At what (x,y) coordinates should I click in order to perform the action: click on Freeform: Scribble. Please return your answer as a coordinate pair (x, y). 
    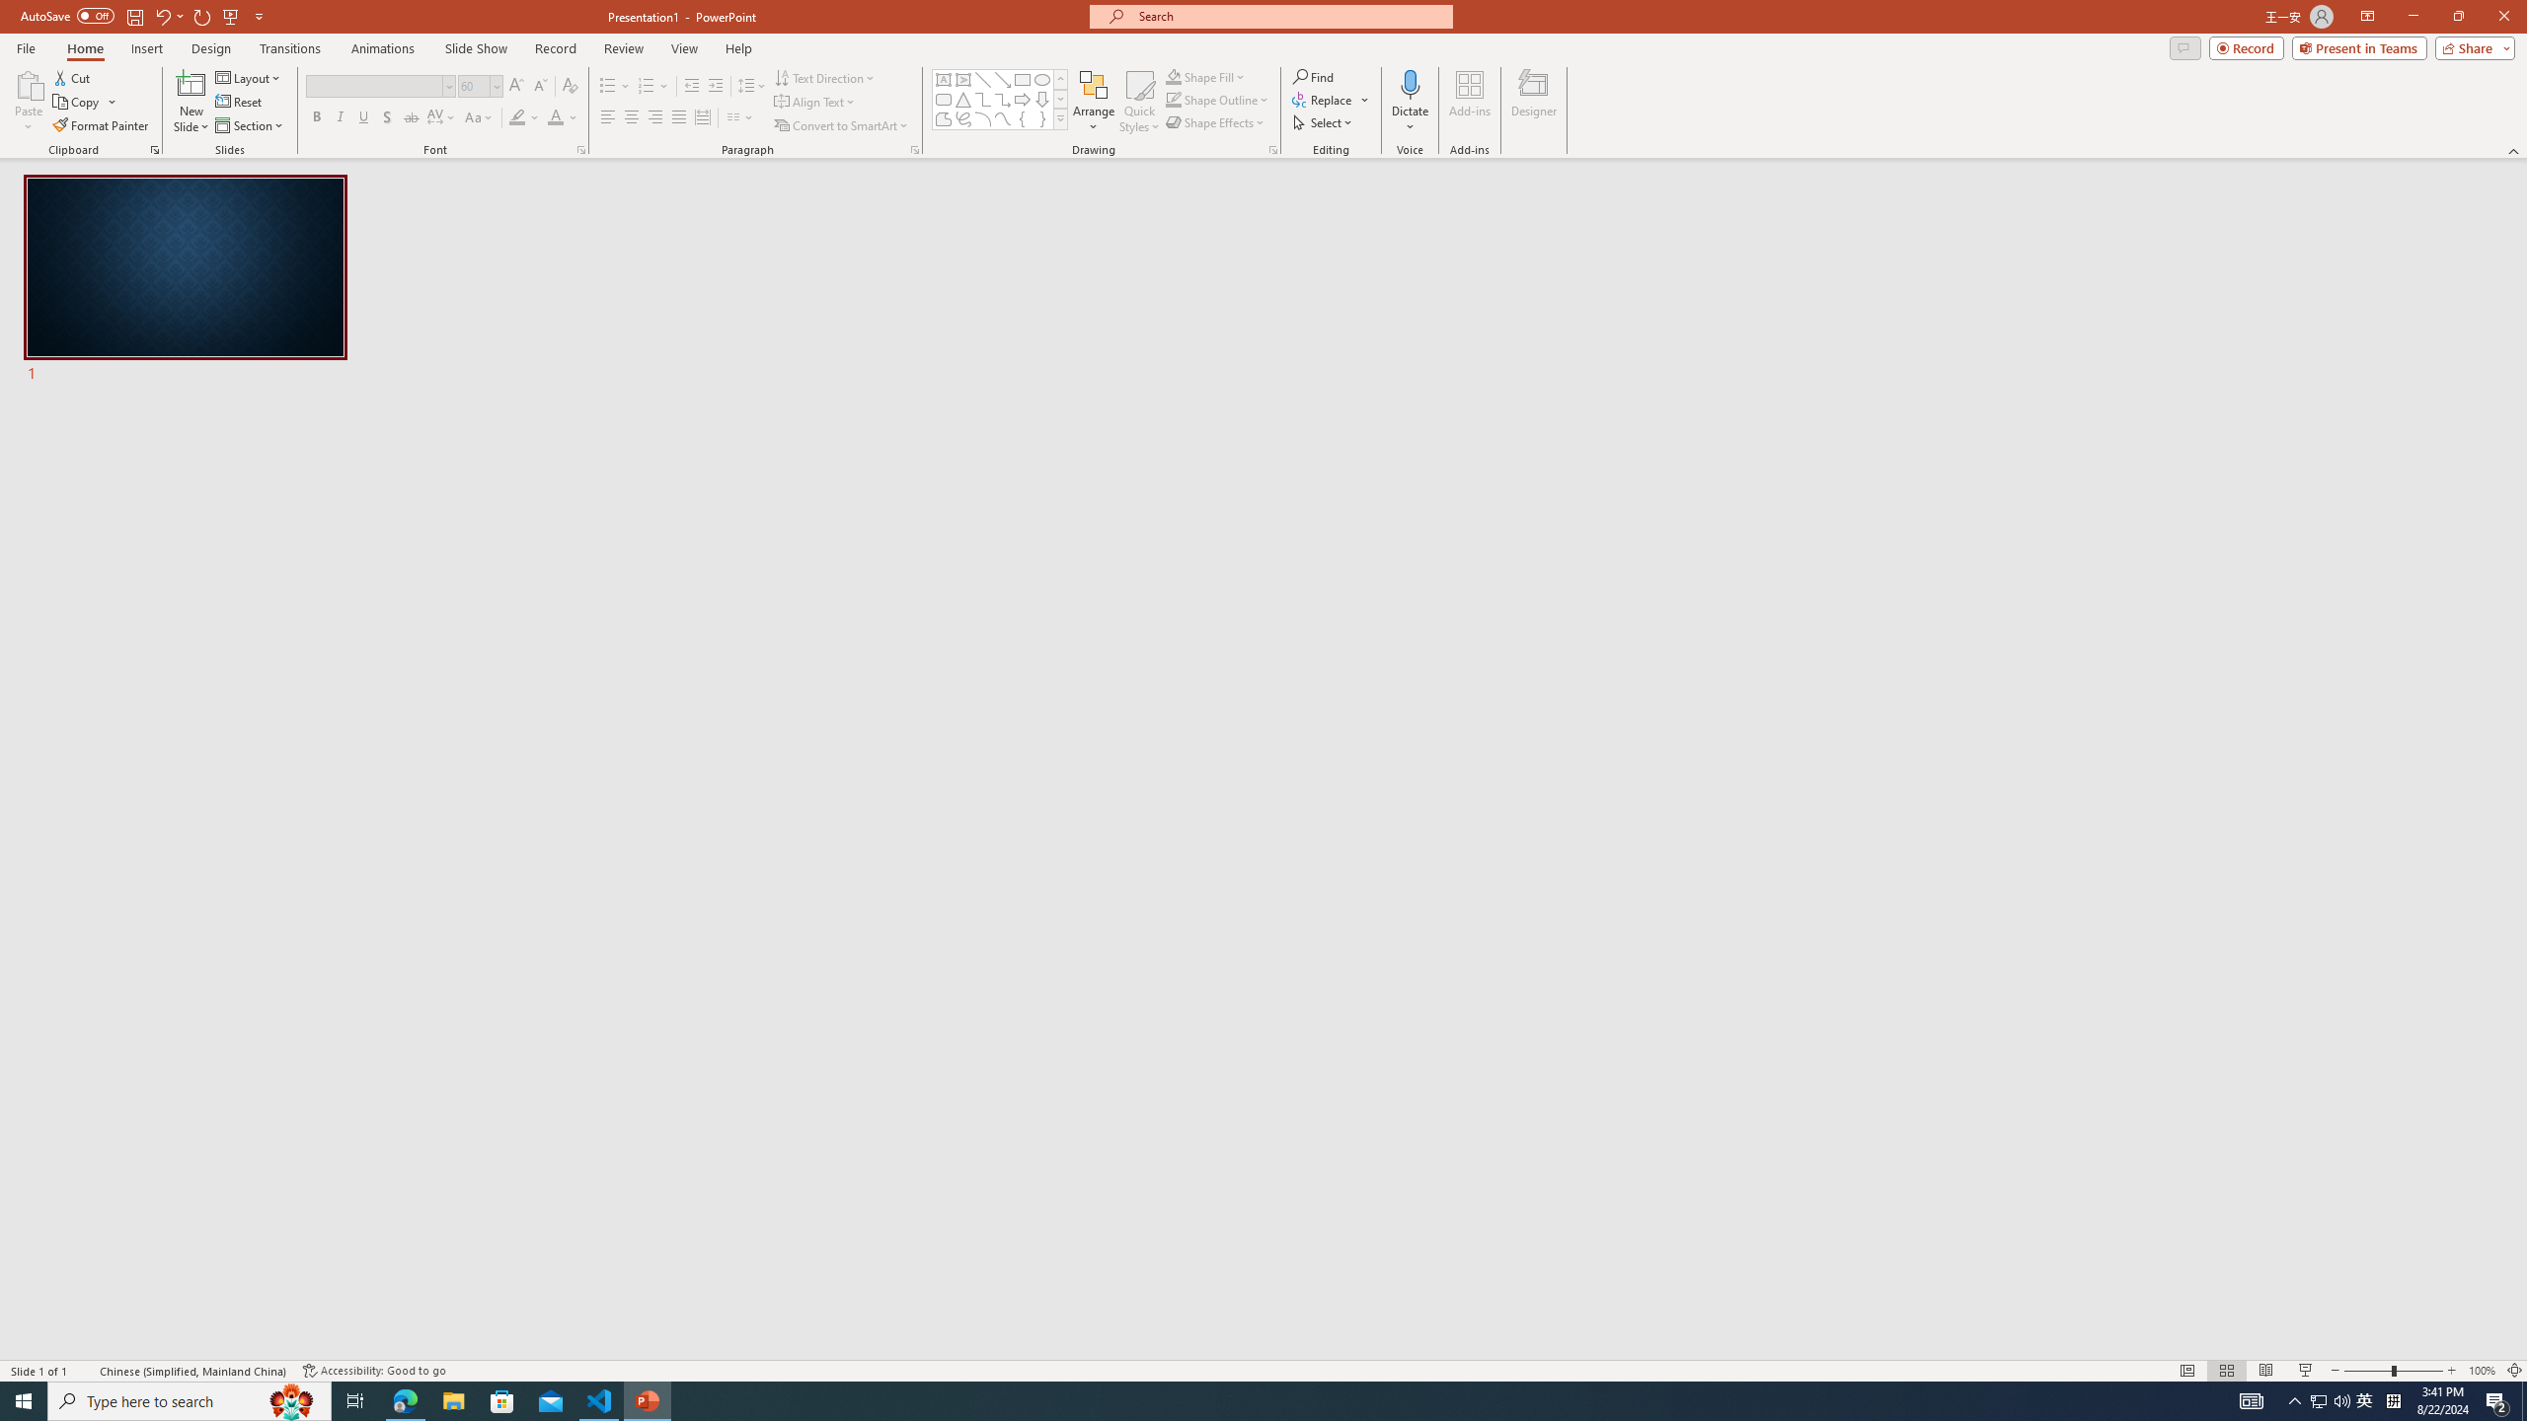
    Looking at the image, I should click on (962, 118).